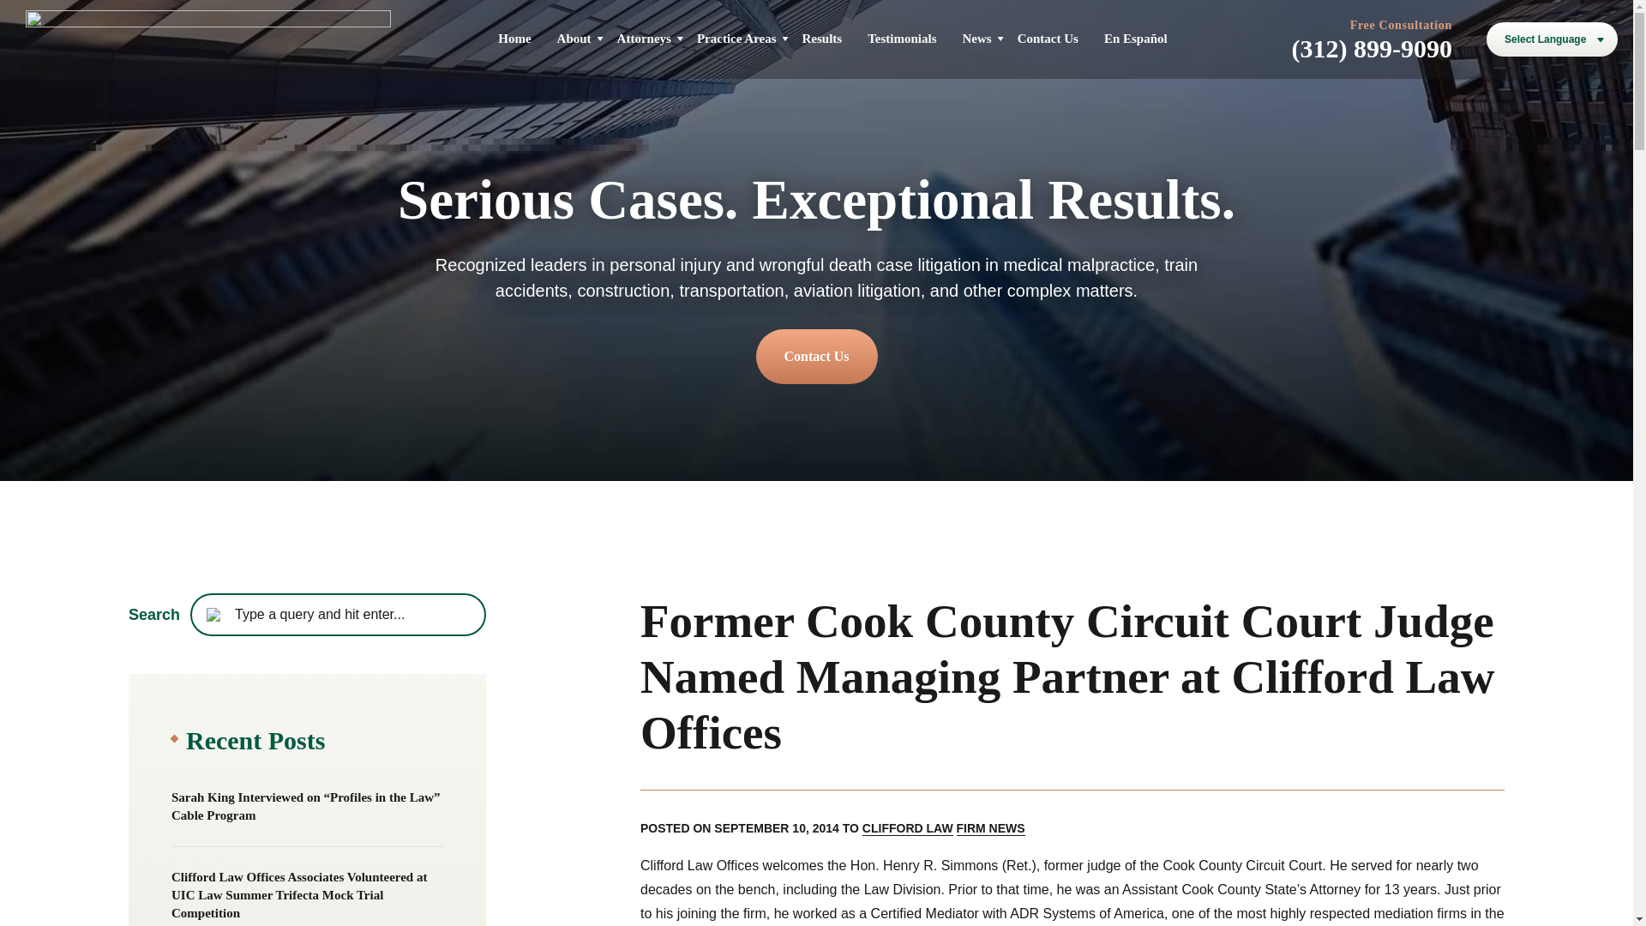 This screenshot has width=1646, height=926. Describe the element at coordinates (645, 38) in the screenshot. I see `Attorneys` at that location.